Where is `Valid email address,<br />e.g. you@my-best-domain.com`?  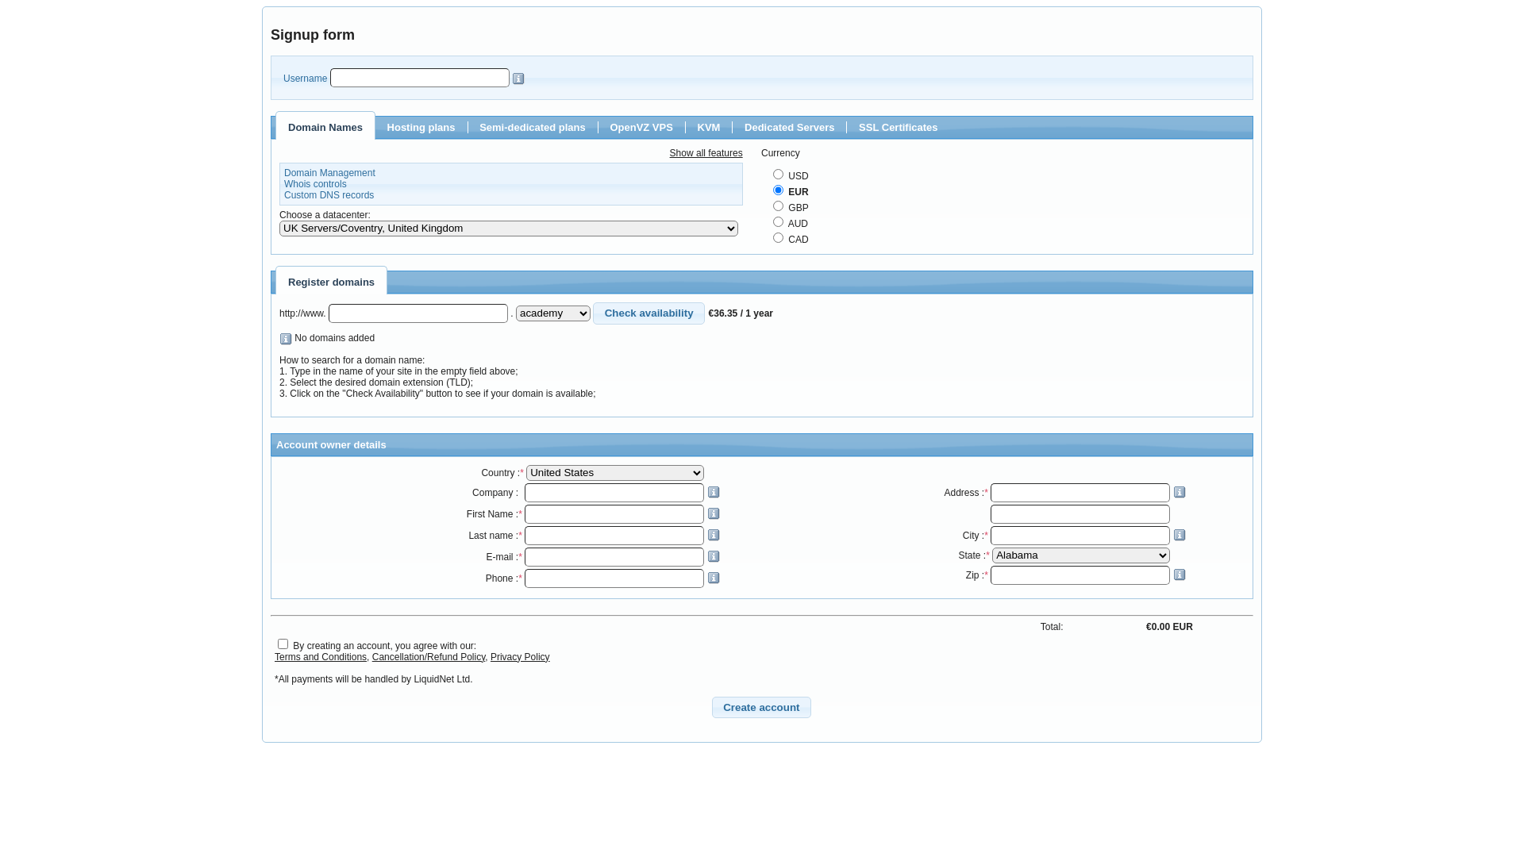
Valid email address,<br />e.g. you@my-best-domain.com is located at coordinates (713, 556).